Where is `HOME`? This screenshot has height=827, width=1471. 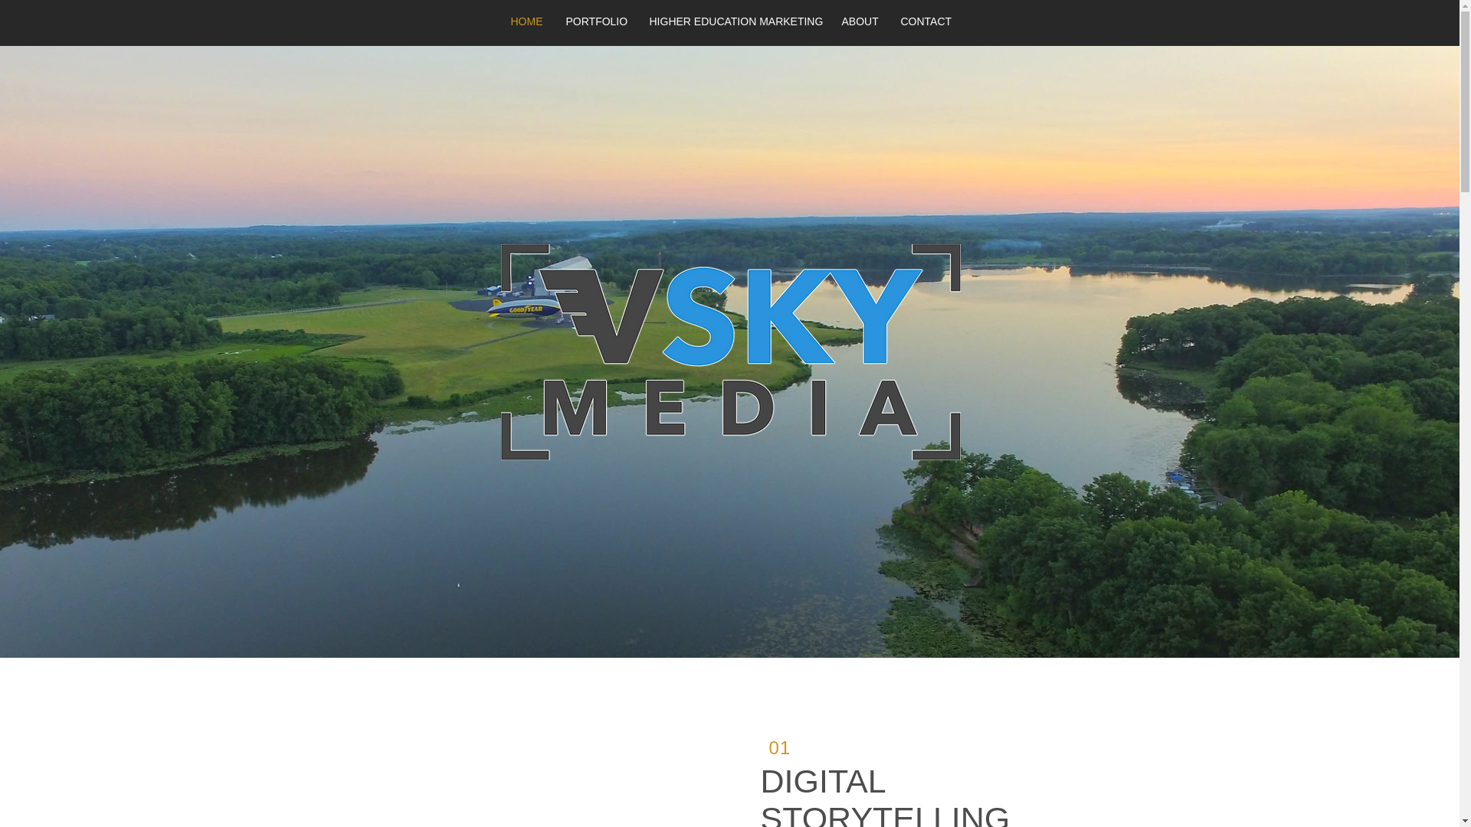 HOME is located at coordinates (527, 21).